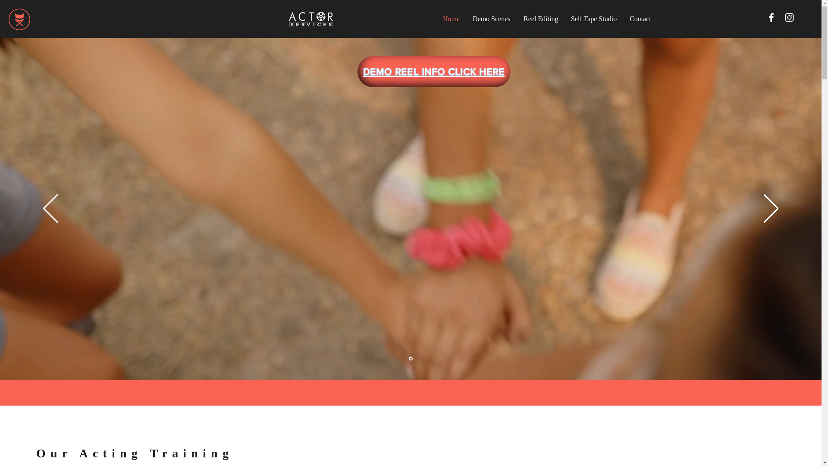  I want to click on Contact, so click(640, 19).